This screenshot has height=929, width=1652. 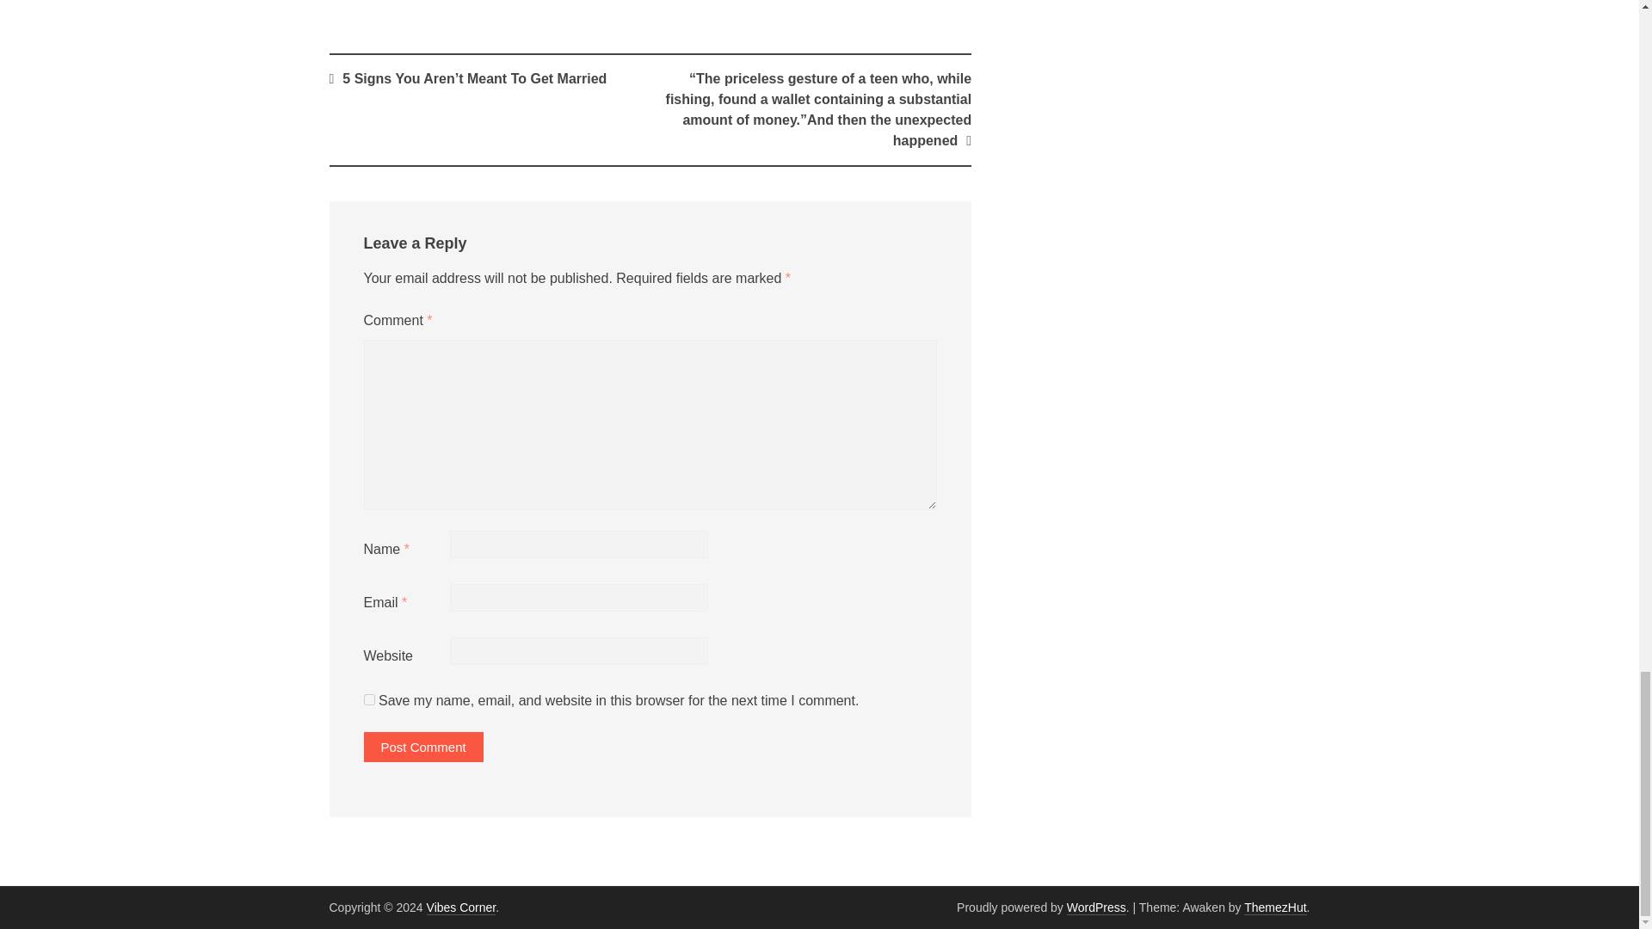 I want to click on Vibes Corner, so click(x=461, y=907).